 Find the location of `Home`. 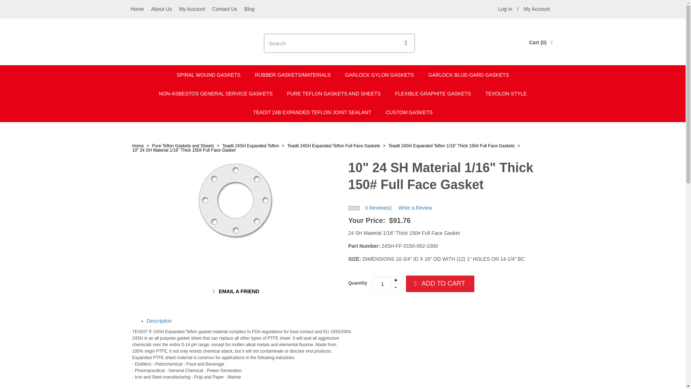

Home is located at coordinates (137, 9).